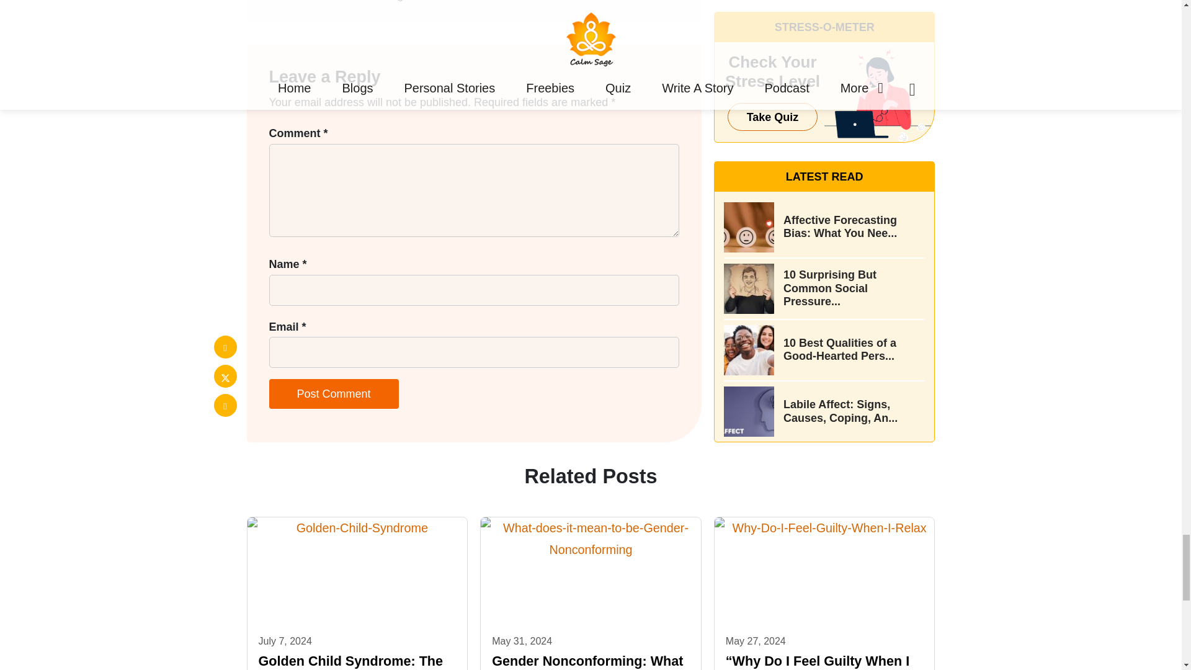 The width and height of the screenshot is (1191, 670). What do you see at coordinates (334, 393) in the screenshot?
I see `Post Comment` at bounding box center [334, 393].